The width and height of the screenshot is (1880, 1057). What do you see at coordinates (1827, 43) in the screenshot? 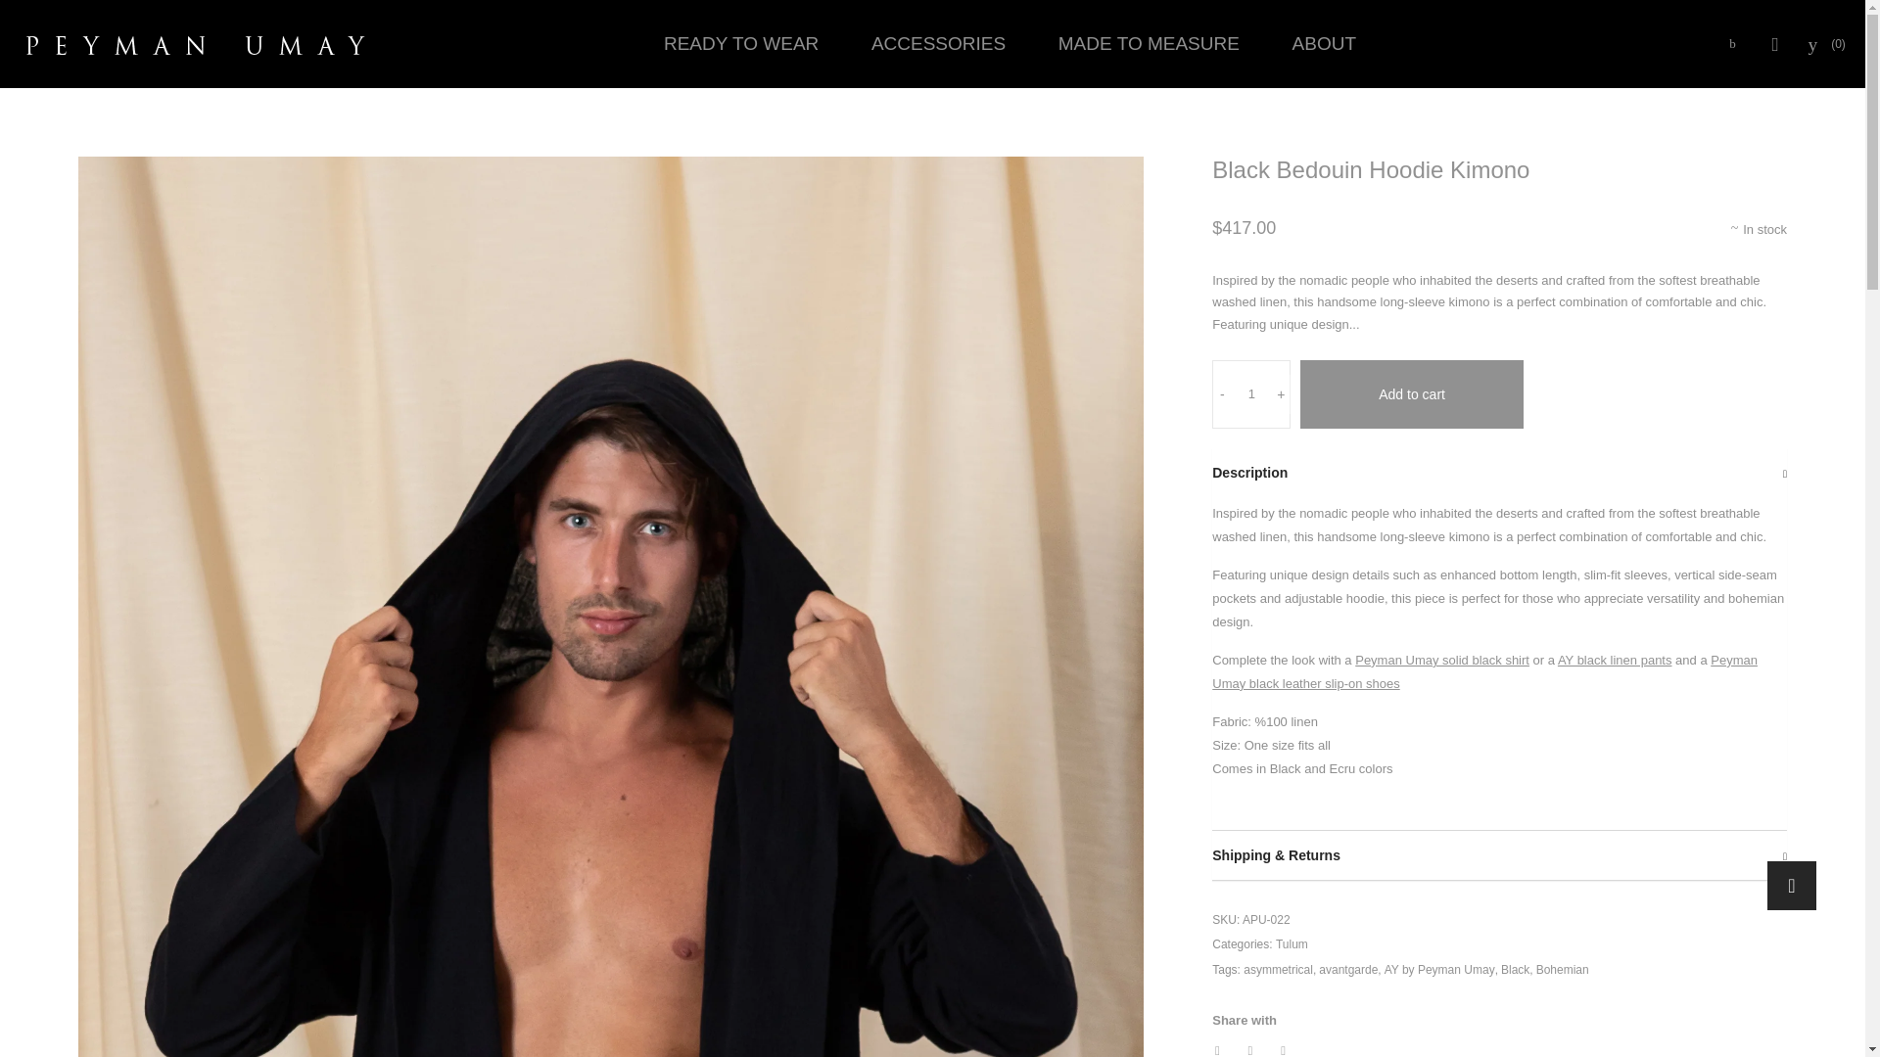
I see `0` at bounding box center [1827, 43].